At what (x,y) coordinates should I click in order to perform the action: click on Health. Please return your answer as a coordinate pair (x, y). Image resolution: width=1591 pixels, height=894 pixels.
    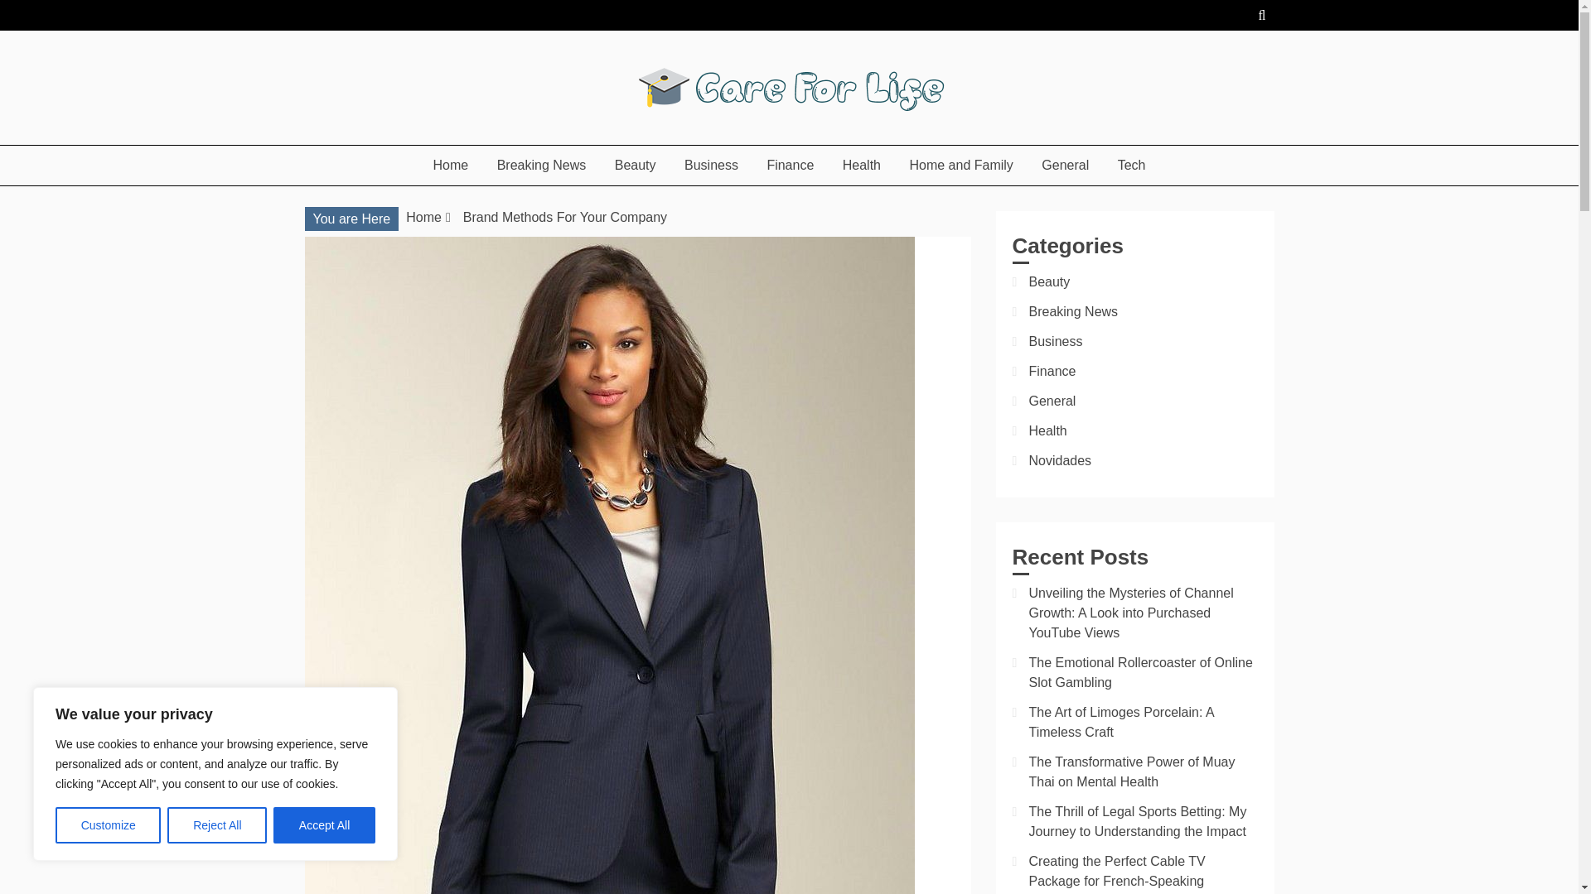
    Looking at the image, I should click on (862, 165).